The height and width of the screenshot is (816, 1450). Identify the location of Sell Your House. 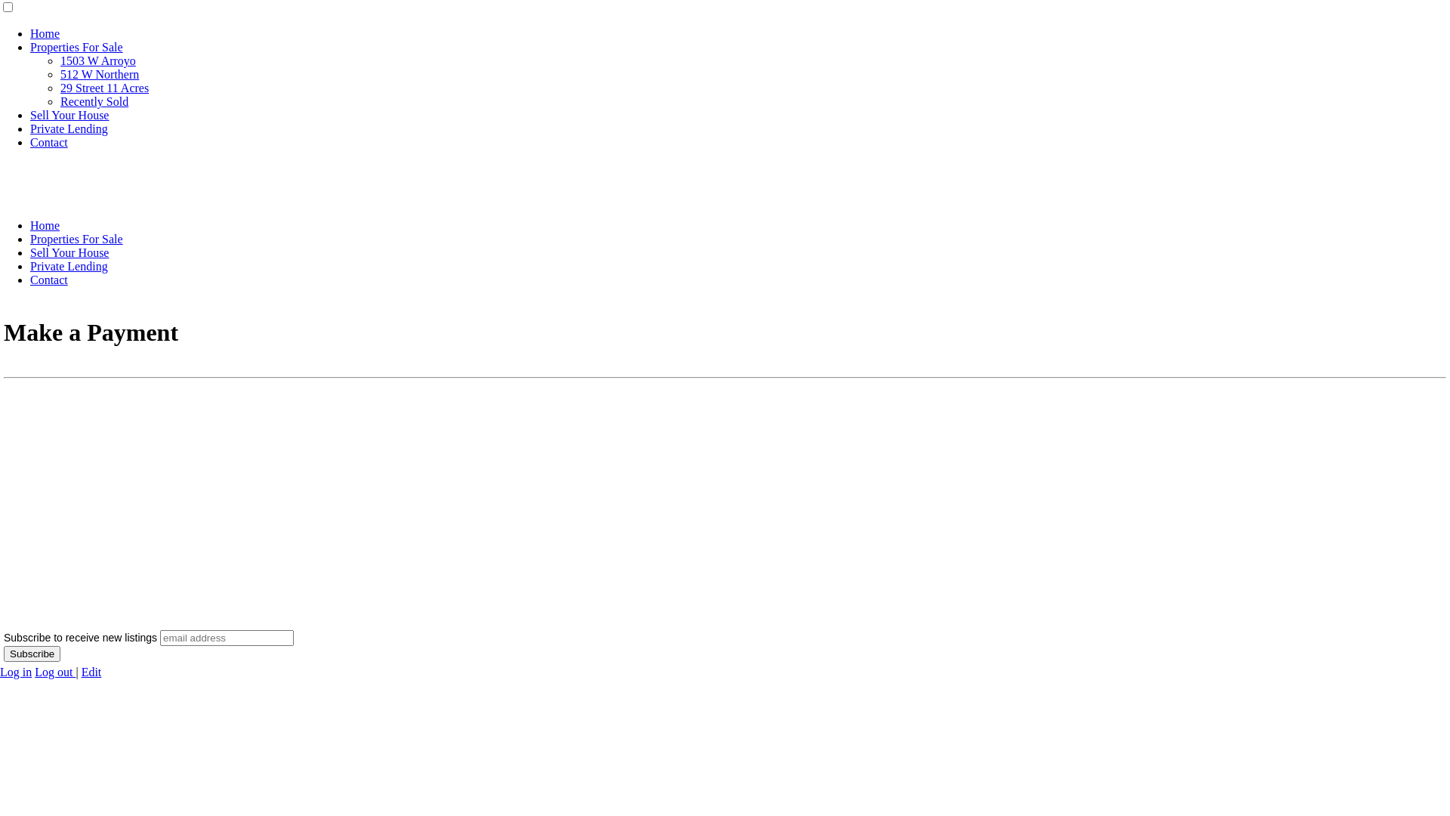
(69, 252).